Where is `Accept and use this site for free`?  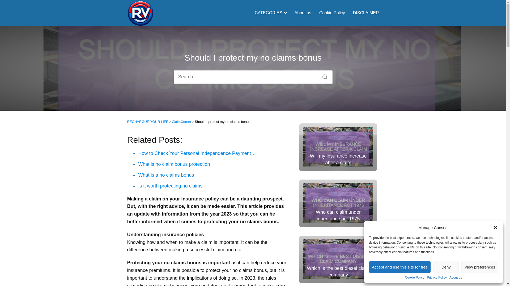
Accept and use this site for free is located at coordinates (399, 267).